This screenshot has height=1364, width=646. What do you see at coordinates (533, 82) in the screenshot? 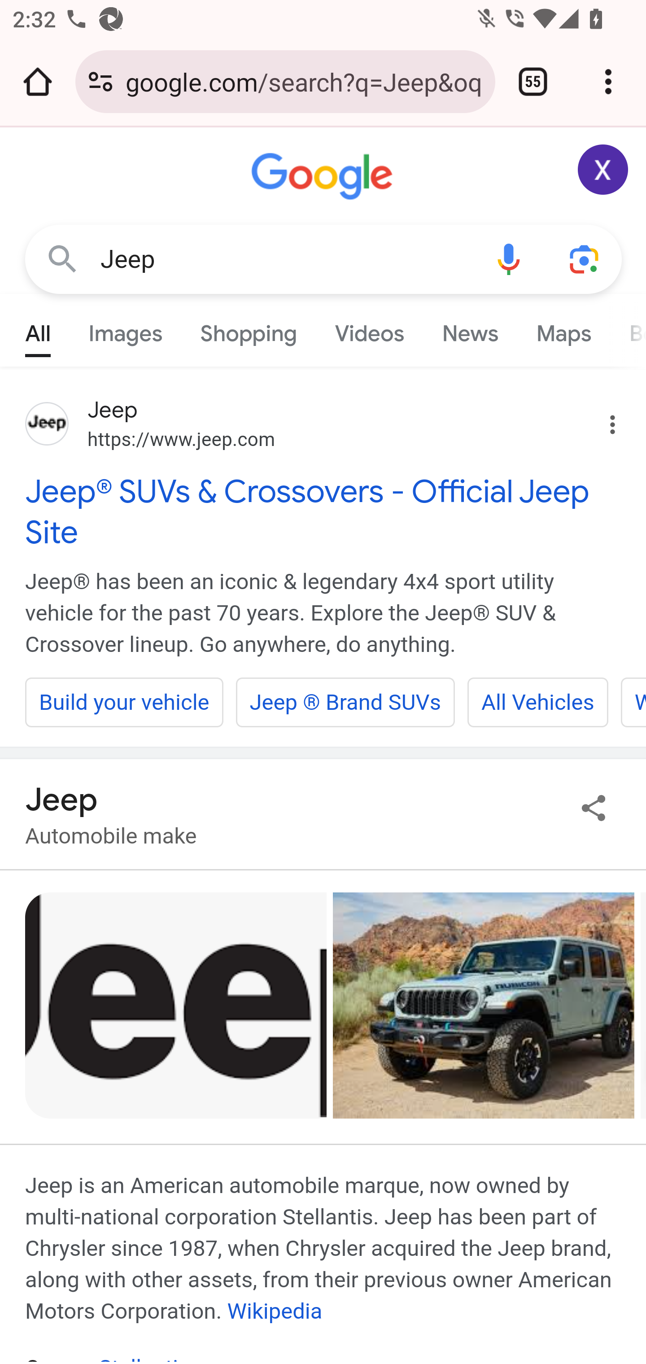
I see `Switch or close tabs` at bounding box center [533, 82].